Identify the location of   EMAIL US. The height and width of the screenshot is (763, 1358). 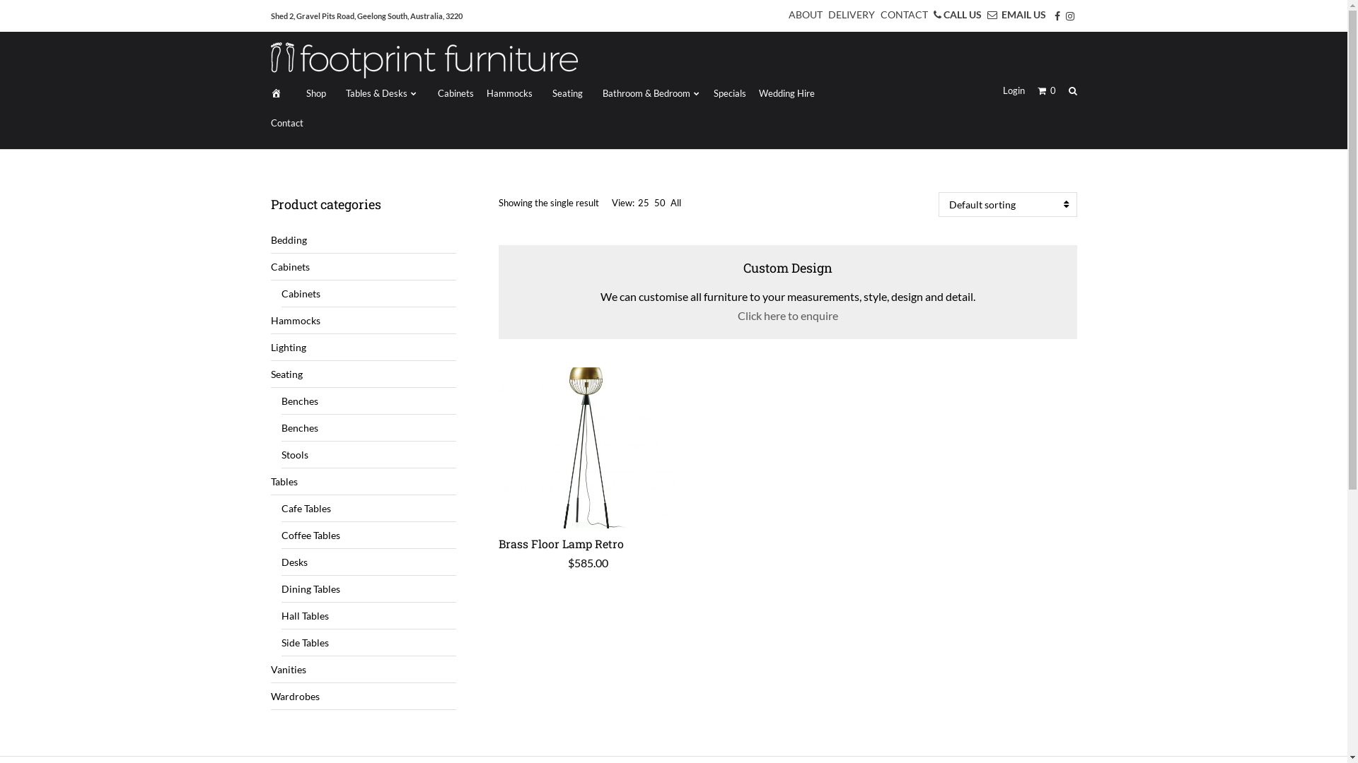
(1014, 14).